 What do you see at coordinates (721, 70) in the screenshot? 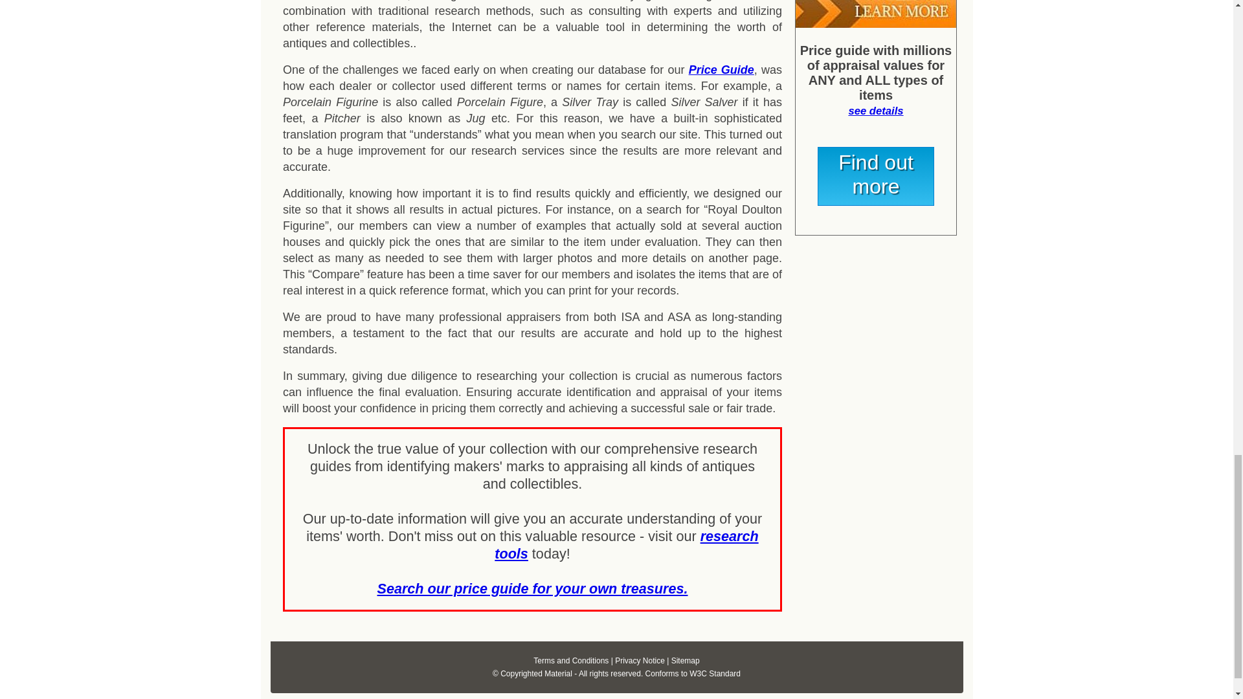
I see `Price Guide` at bounding box center [721, 70].